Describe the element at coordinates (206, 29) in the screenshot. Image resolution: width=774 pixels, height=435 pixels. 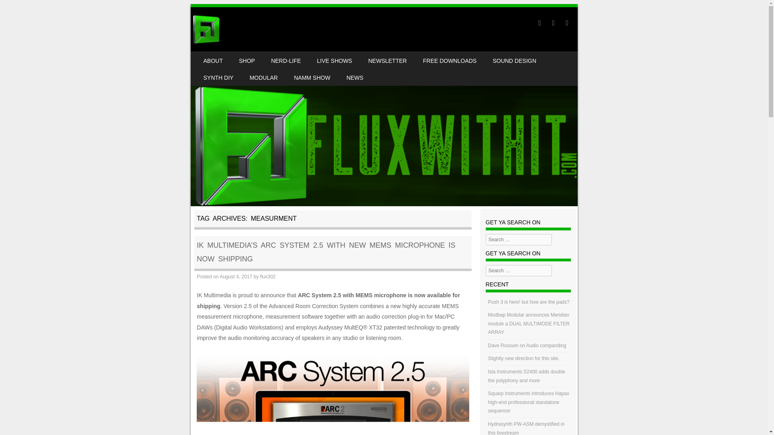
I see `FluxWithIt.com` at that location.